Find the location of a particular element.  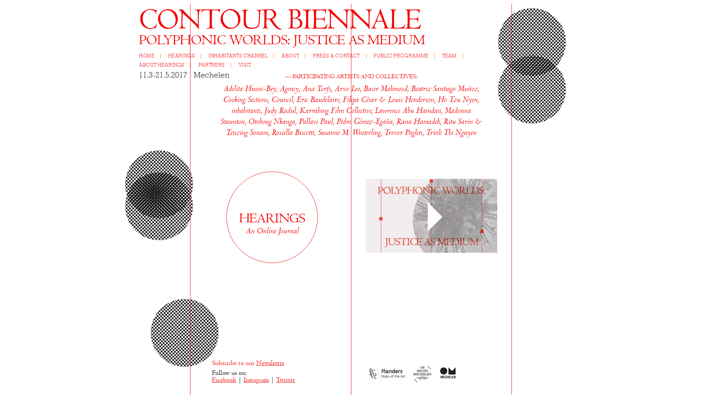

An Online Journal is located at coordinates (272, 231).